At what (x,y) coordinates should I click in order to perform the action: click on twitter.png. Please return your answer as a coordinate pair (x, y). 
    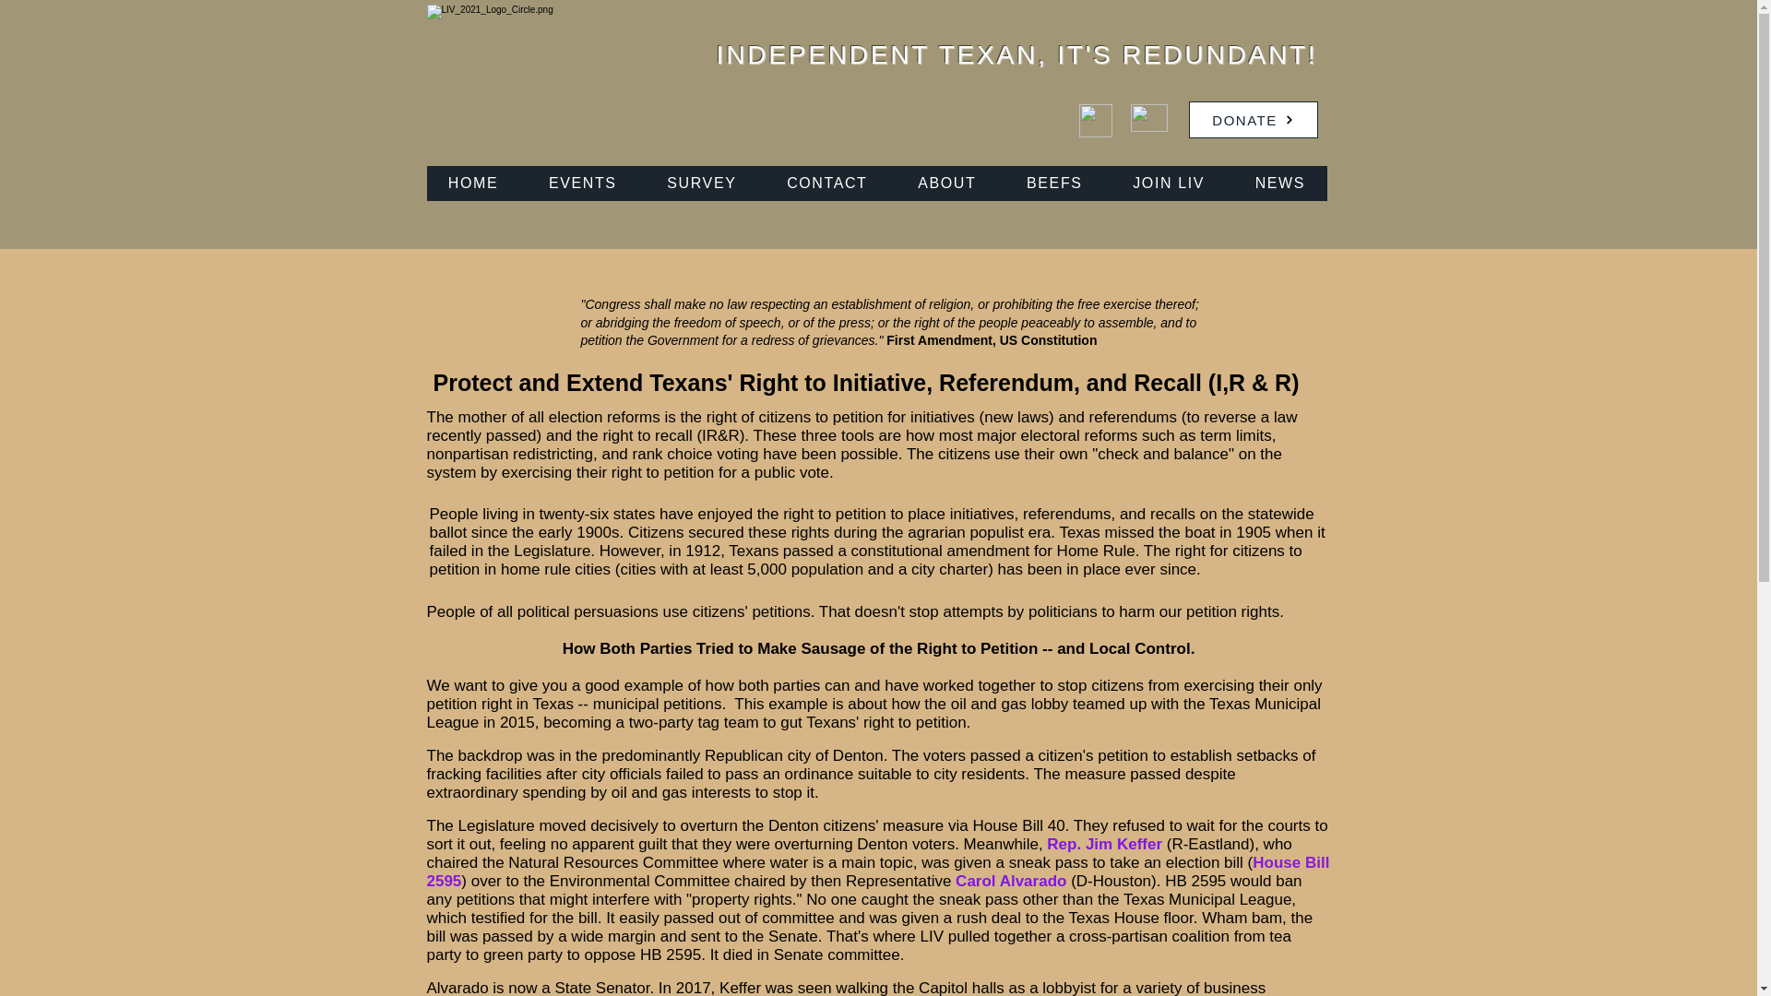
    Looking at the image, I should click on (1149, 118).